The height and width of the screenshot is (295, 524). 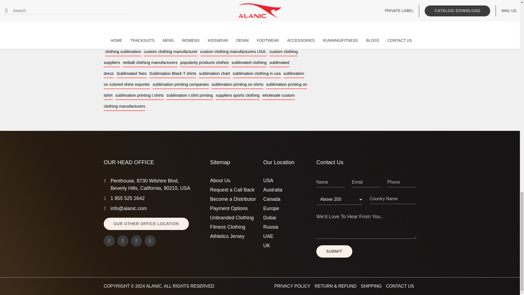 What do you see at coordinates (154, 286) in the screenshot?
I see `Alanic Wholesale Clothing` at bounding box center [154, 286].